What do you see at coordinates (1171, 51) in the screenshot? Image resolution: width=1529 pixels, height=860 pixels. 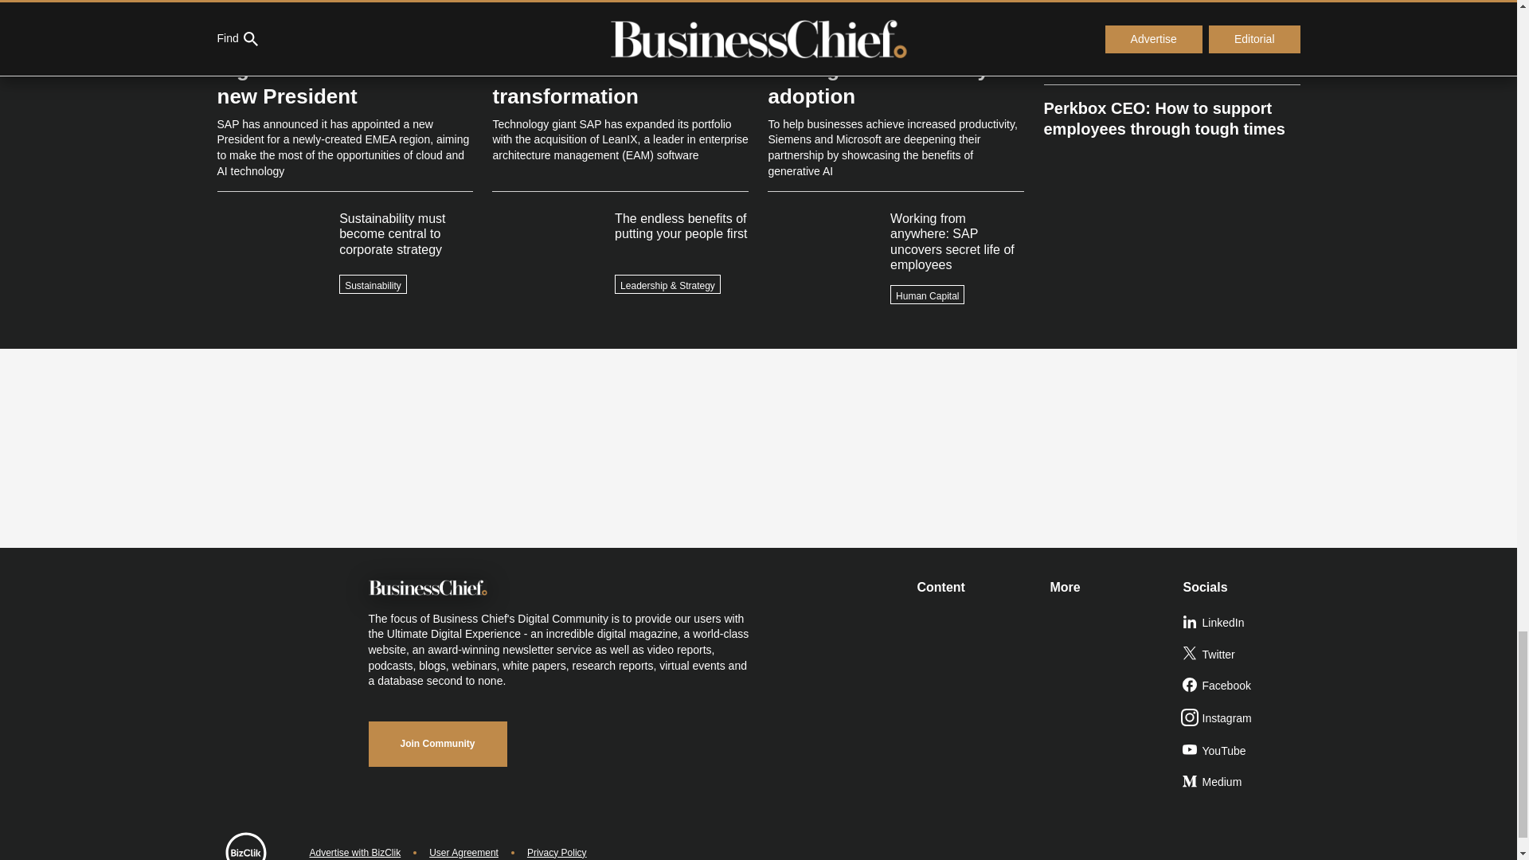 I see `How Octopus Energy grew to become an industry giant` at bounding box center [1171, 51].